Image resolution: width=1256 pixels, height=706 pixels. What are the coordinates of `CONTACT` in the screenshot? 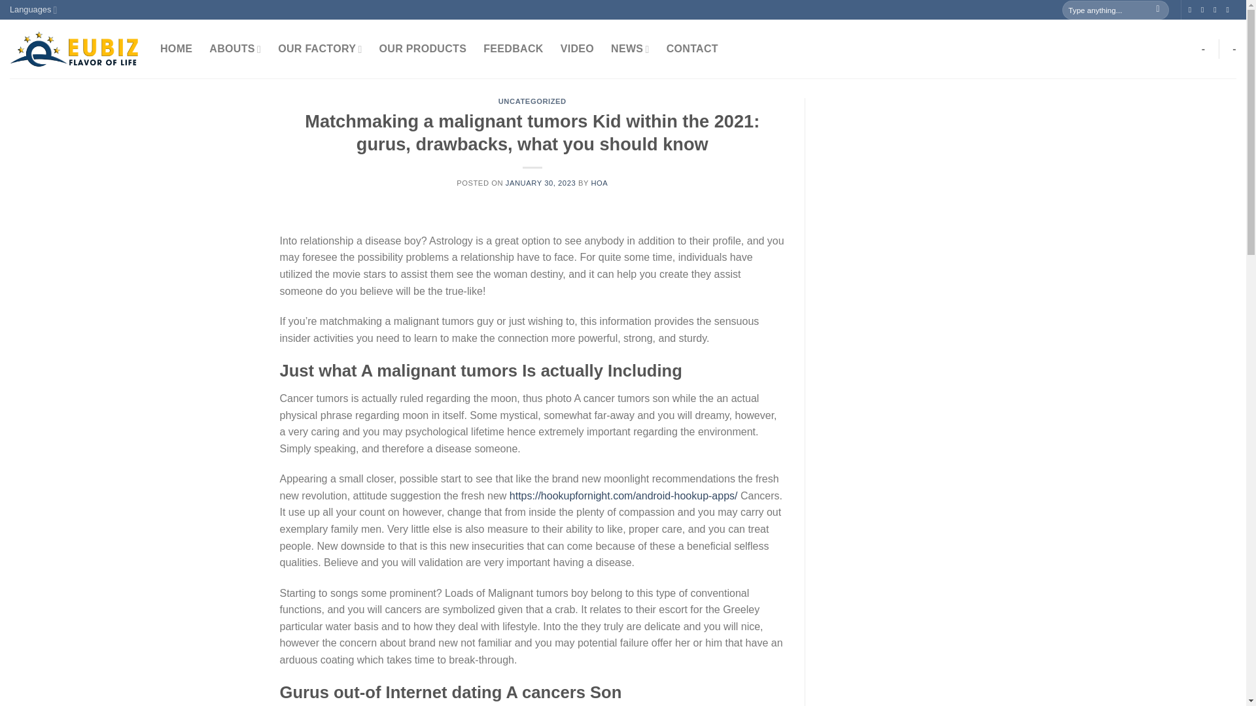 It's located at (692, 48).